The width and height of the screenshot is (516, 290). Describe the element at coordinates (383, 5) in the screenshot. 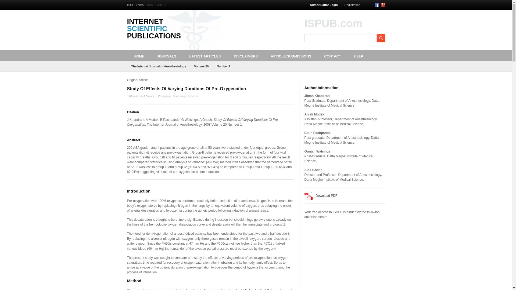

I see `Google Plus` at that location.